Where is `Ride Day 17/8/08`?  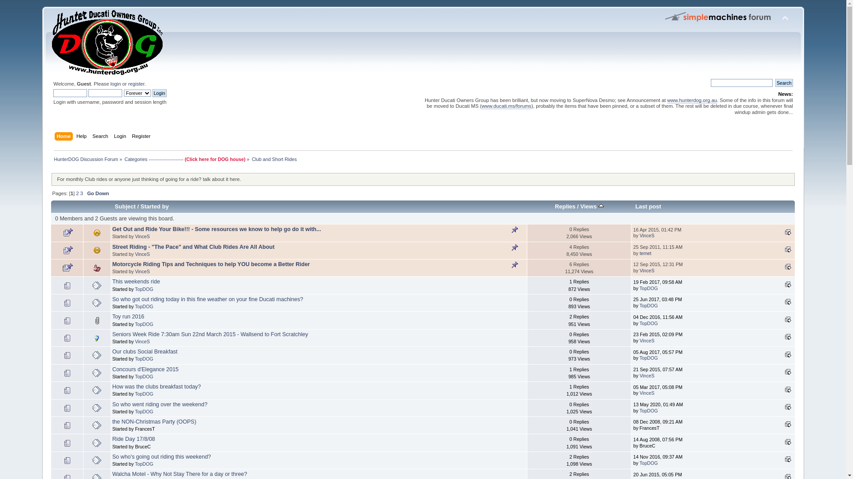 Ride Day 17/8/08 is located at coordinates (134, 439).